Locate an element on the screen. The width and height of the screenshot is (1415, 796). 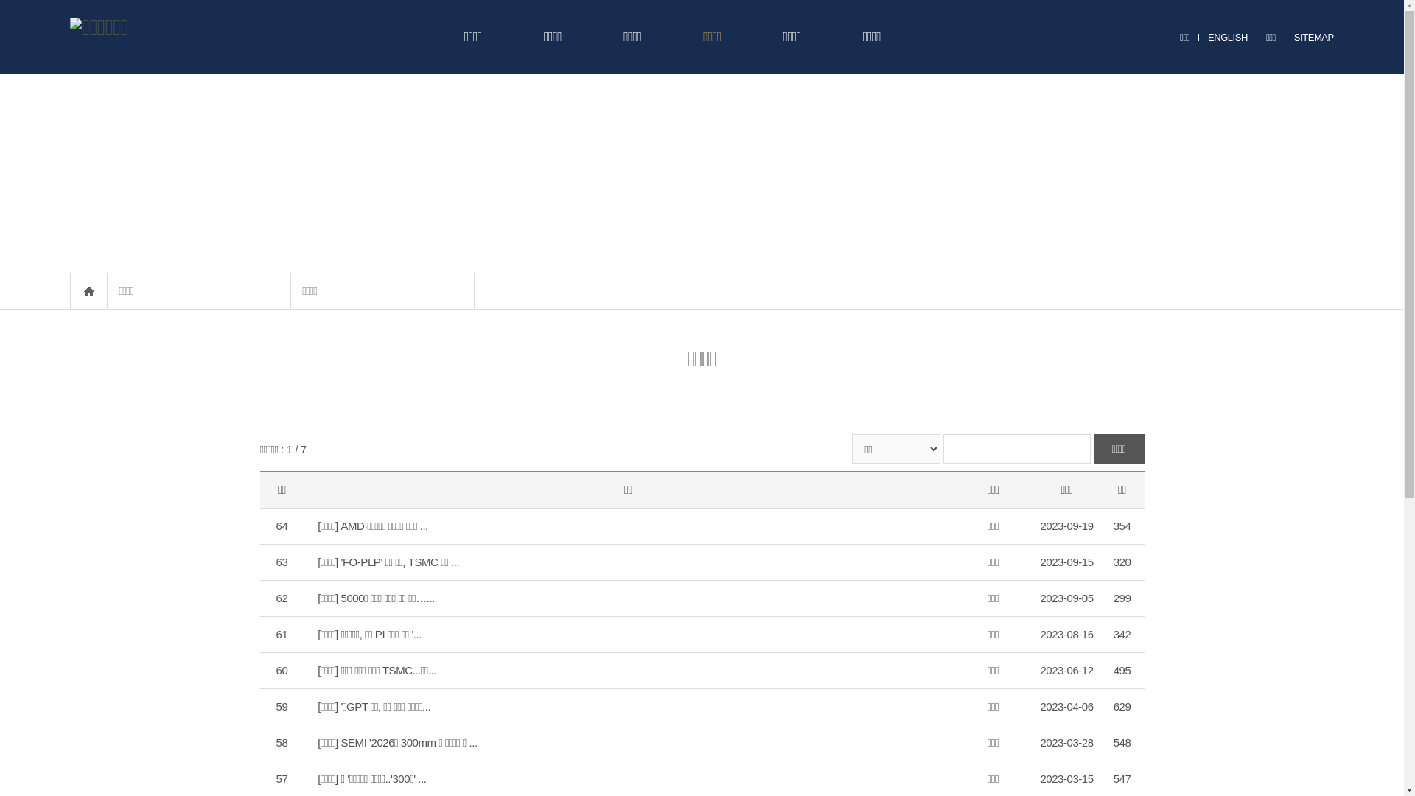
ENGLISH is located at coordinates (1228, 38).